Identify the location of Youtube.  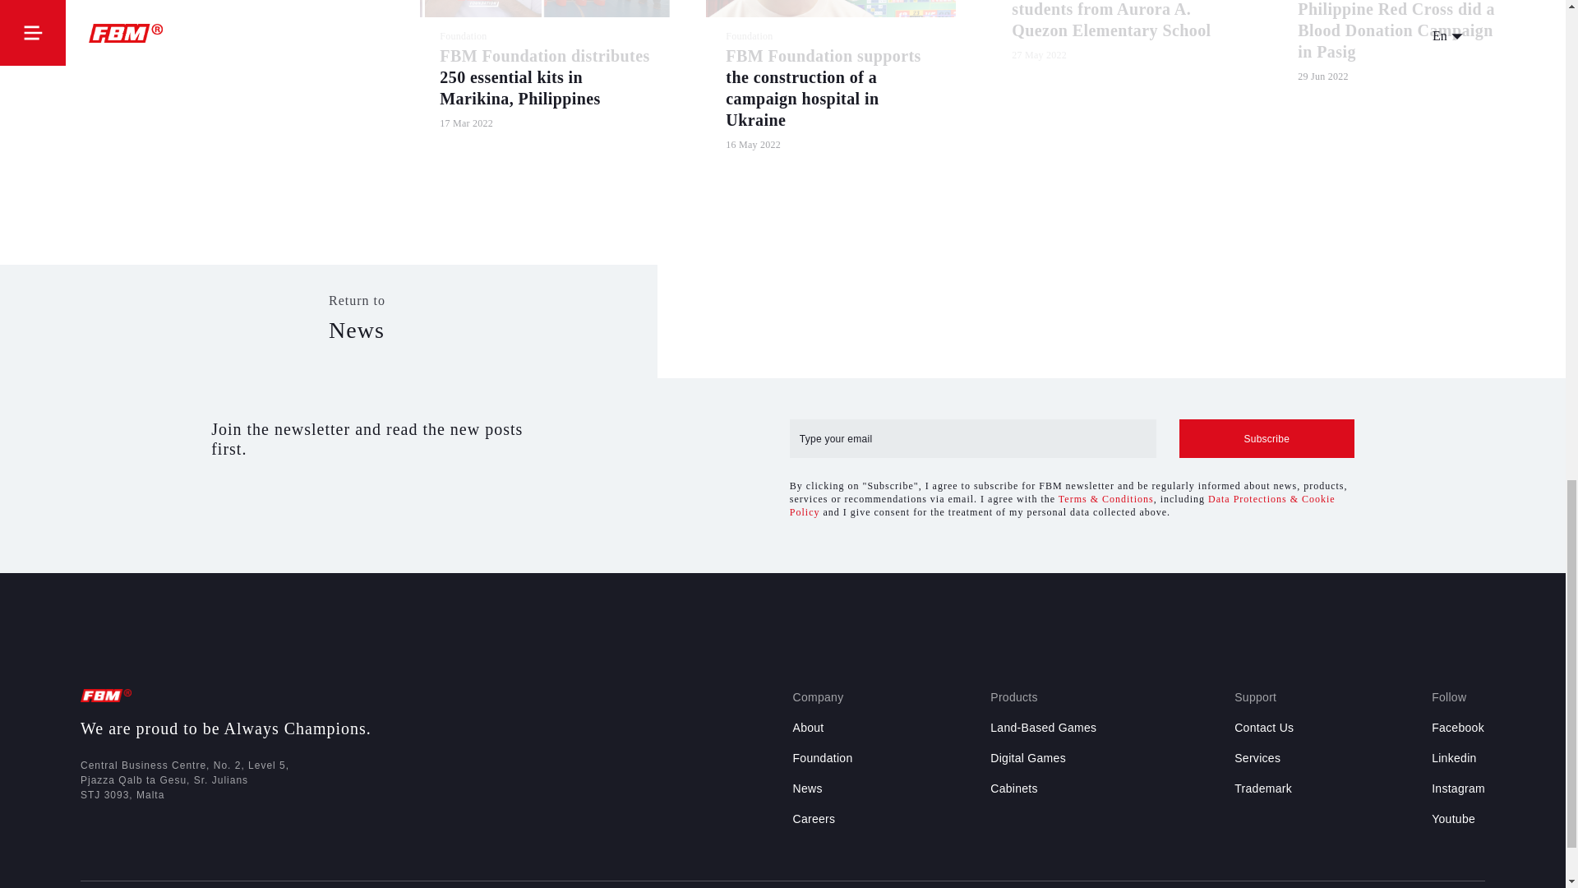
(1453, 819).